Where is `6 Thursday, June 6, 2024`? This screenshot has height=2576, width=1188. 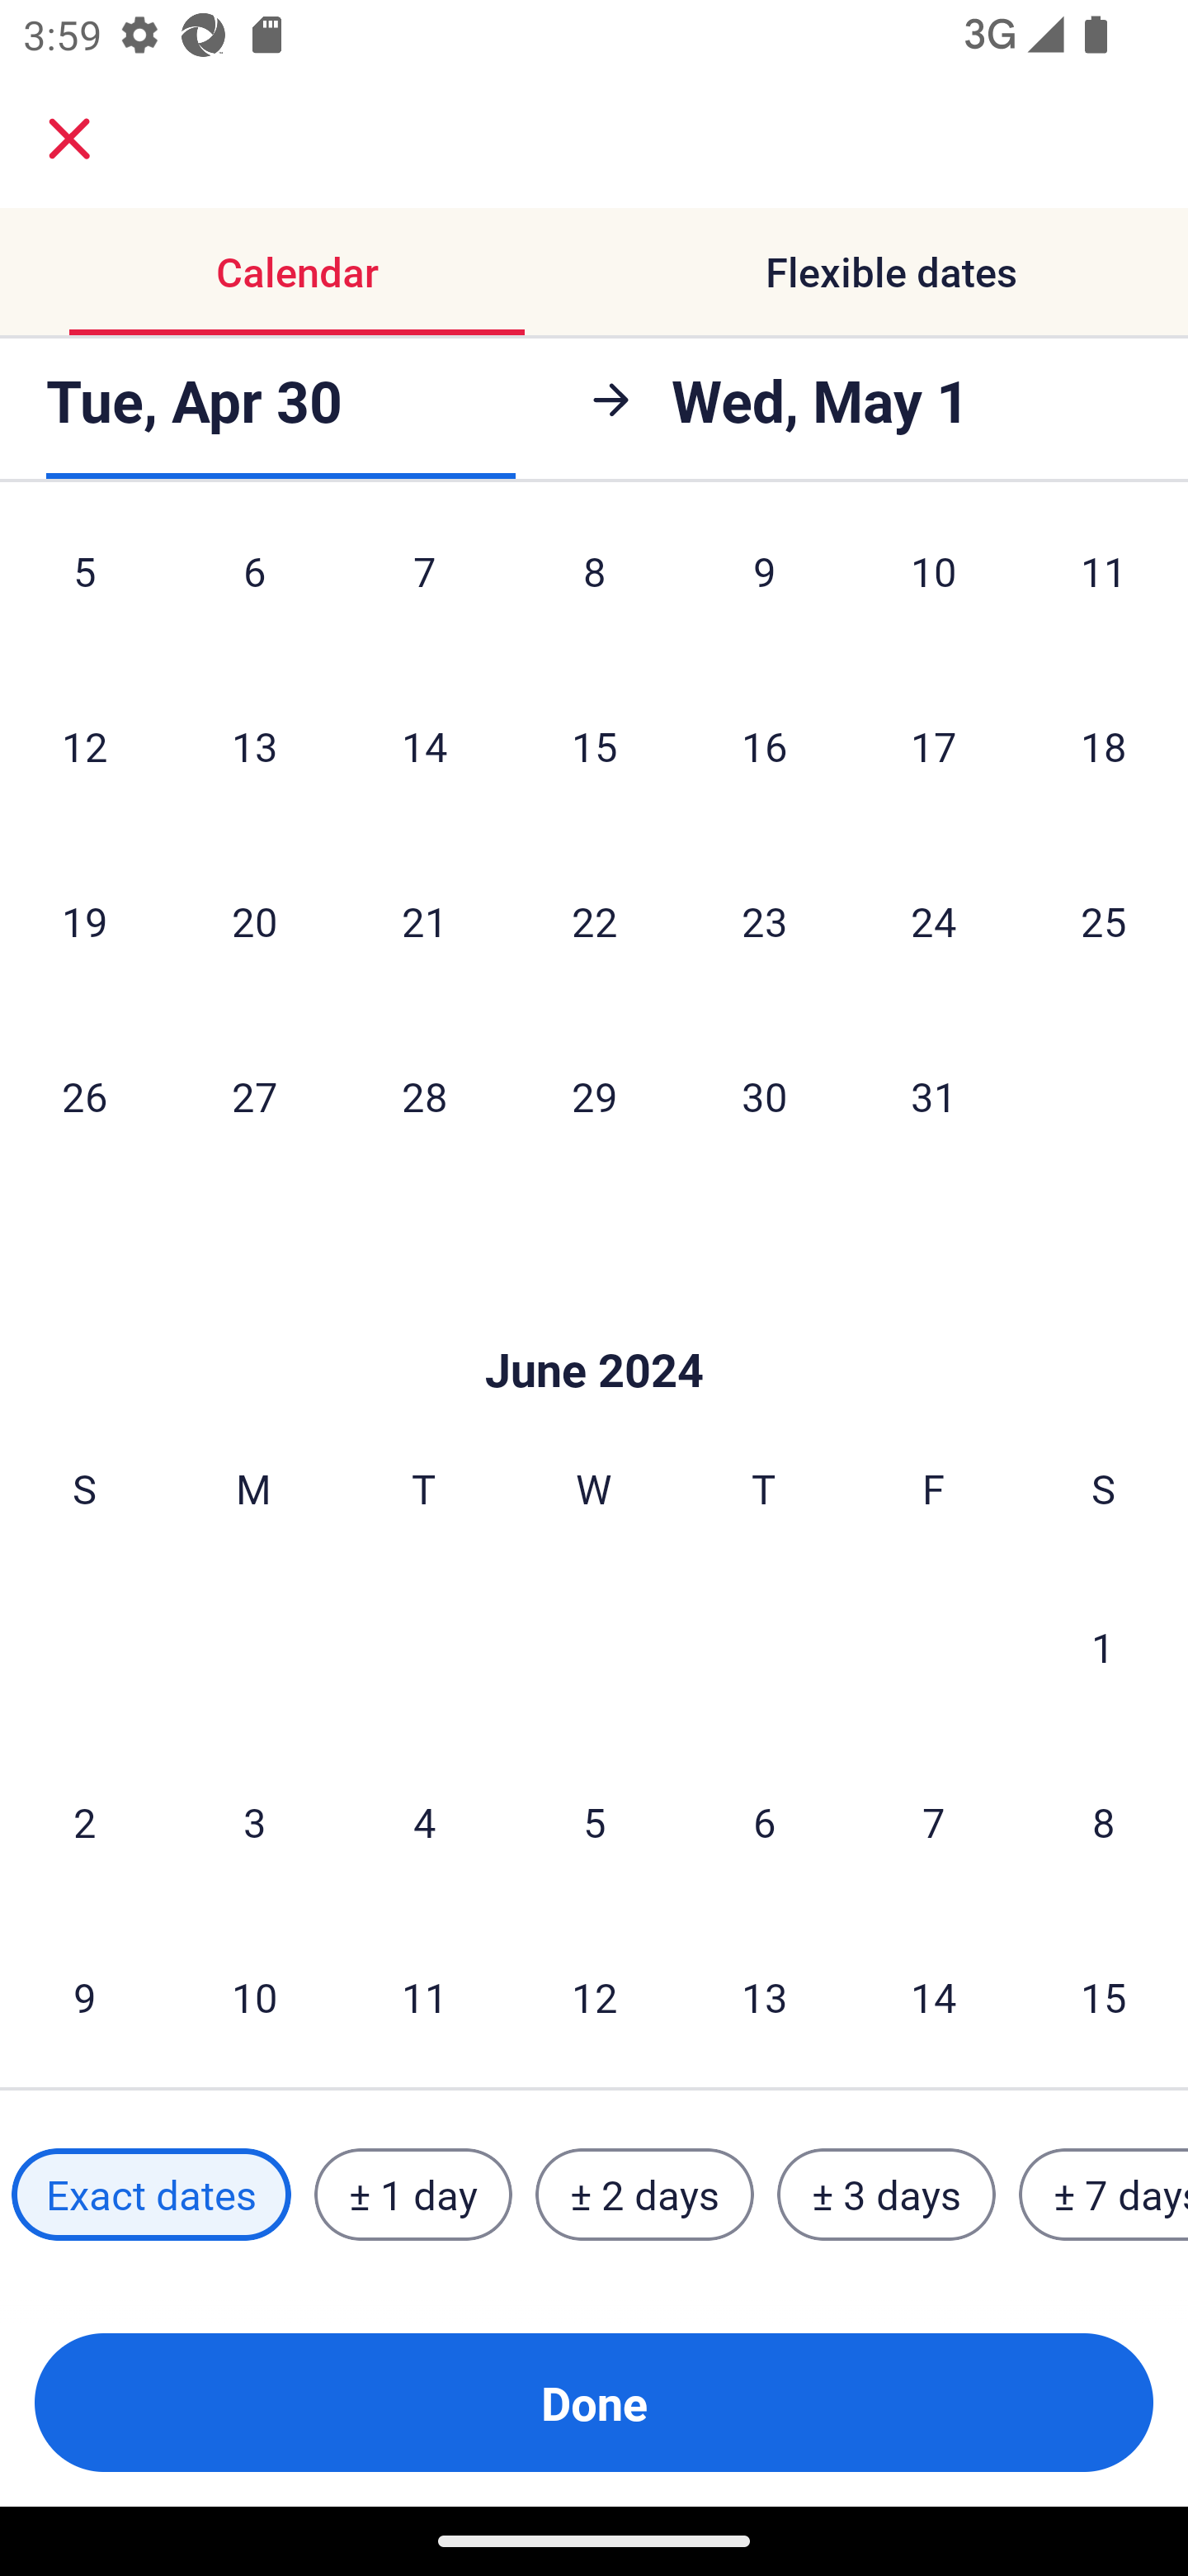 6 Thursday, June 6, 2024 is located at coordinates (764, 1821).